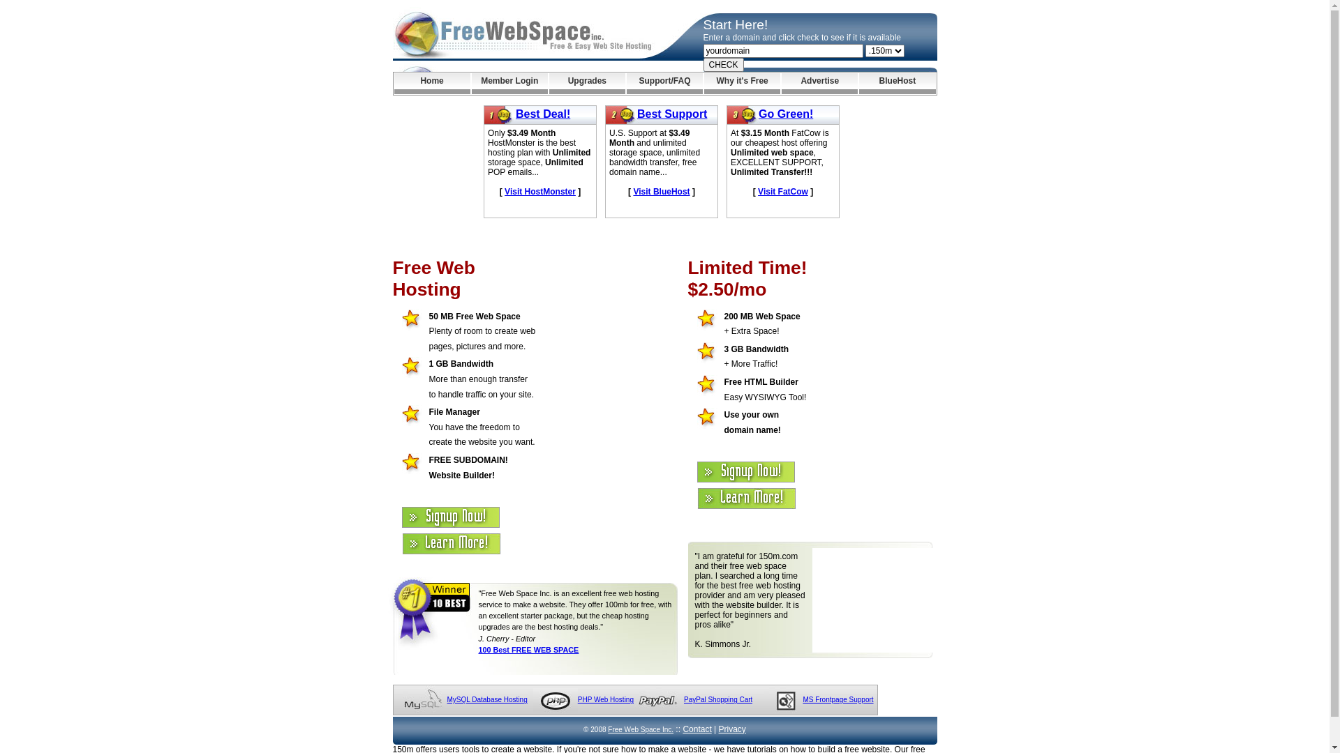 Image resolution: width=1340 pixels, height=753 pixels. Describe the element at coordinates (743, 84) in the screenshot. I see `Why it's Free` at that location.